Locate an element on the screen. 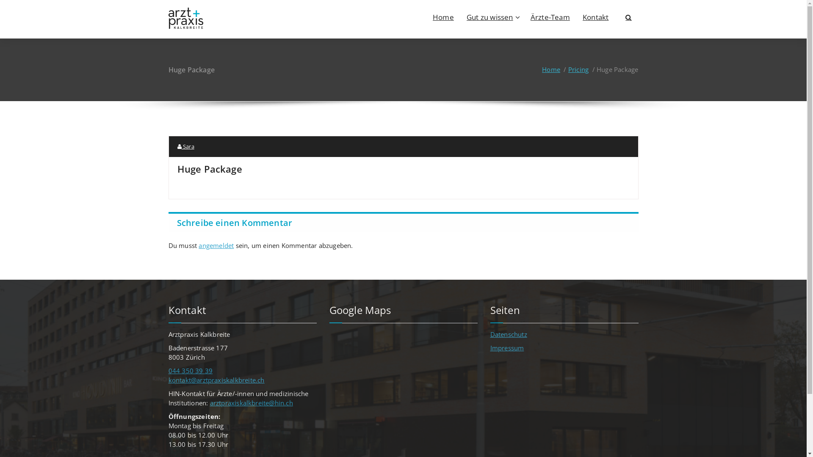  kontakt@arztpraxiskalkbreite.ch is located at coordinates (217, 380).